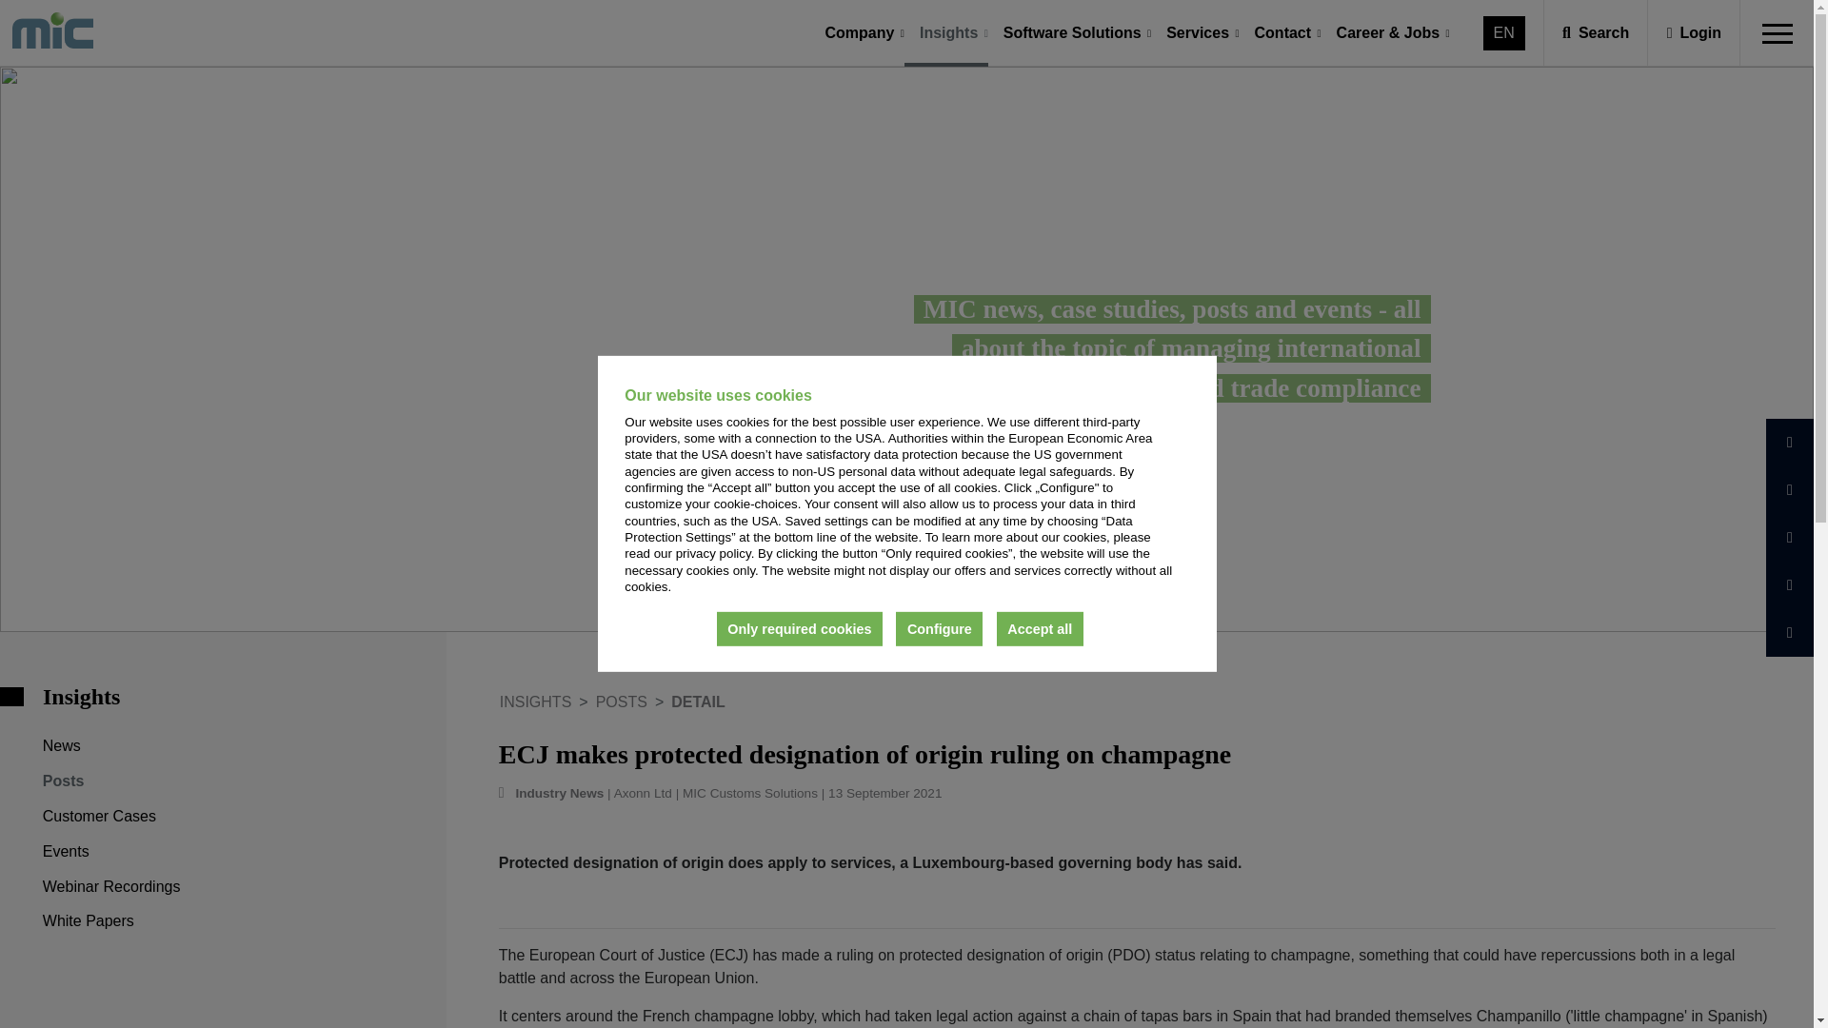 This screenshot has height=1028, width=1828. I want to click on Login, so click(1695, 32).